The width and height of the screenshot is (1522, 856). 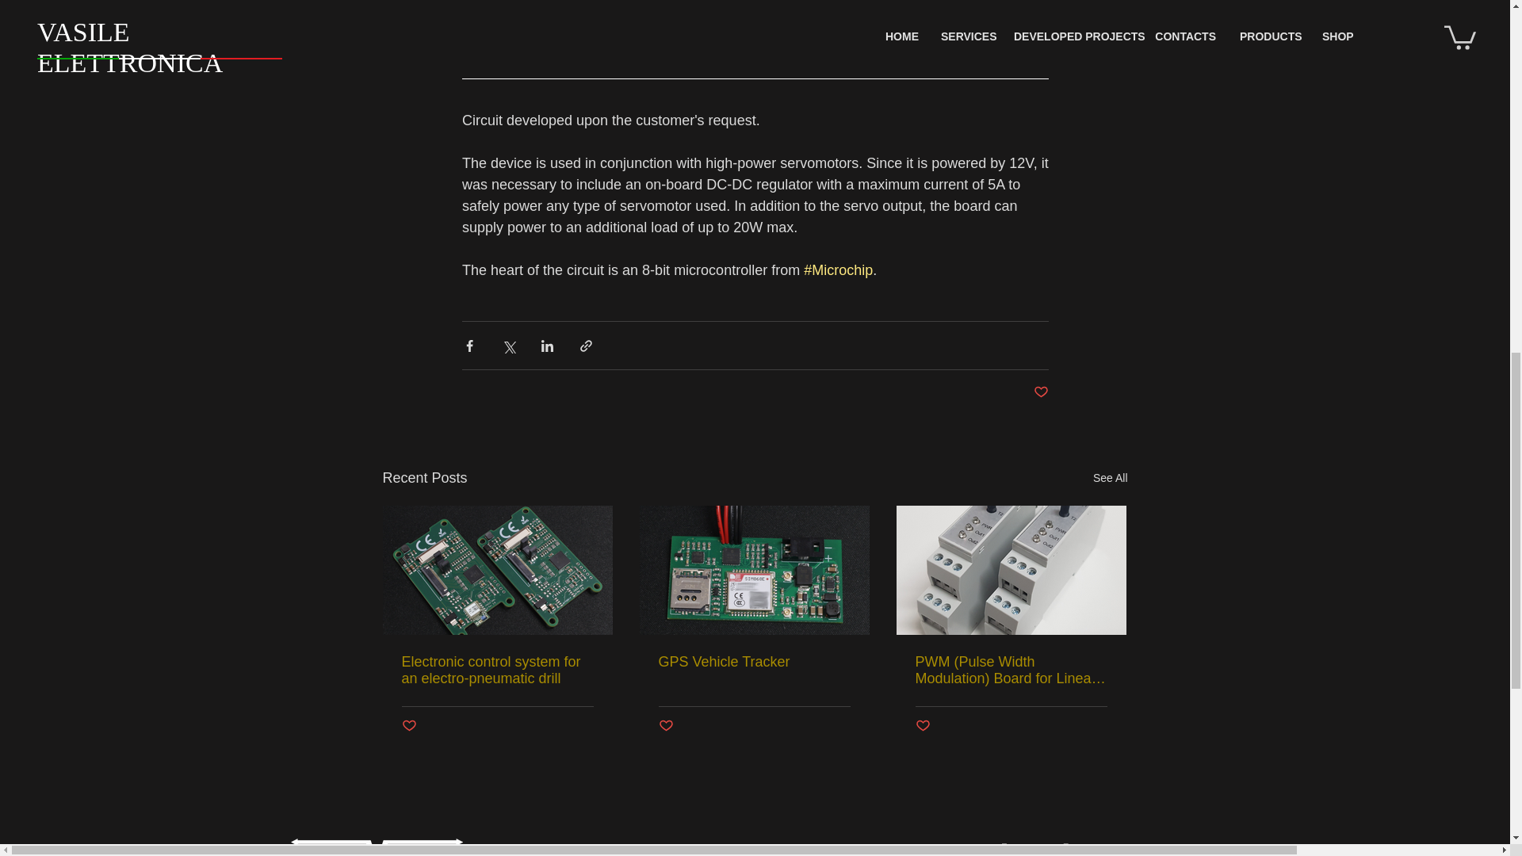 I want to click on See All, so click(x=1110, y=477).